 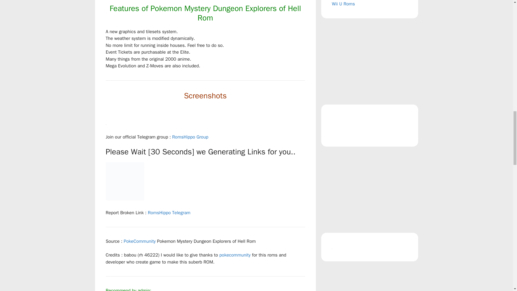 What do you see at coordinates (369, 61) in the screenshot?
I see `Advertisement` at bounding box center [369, 61].